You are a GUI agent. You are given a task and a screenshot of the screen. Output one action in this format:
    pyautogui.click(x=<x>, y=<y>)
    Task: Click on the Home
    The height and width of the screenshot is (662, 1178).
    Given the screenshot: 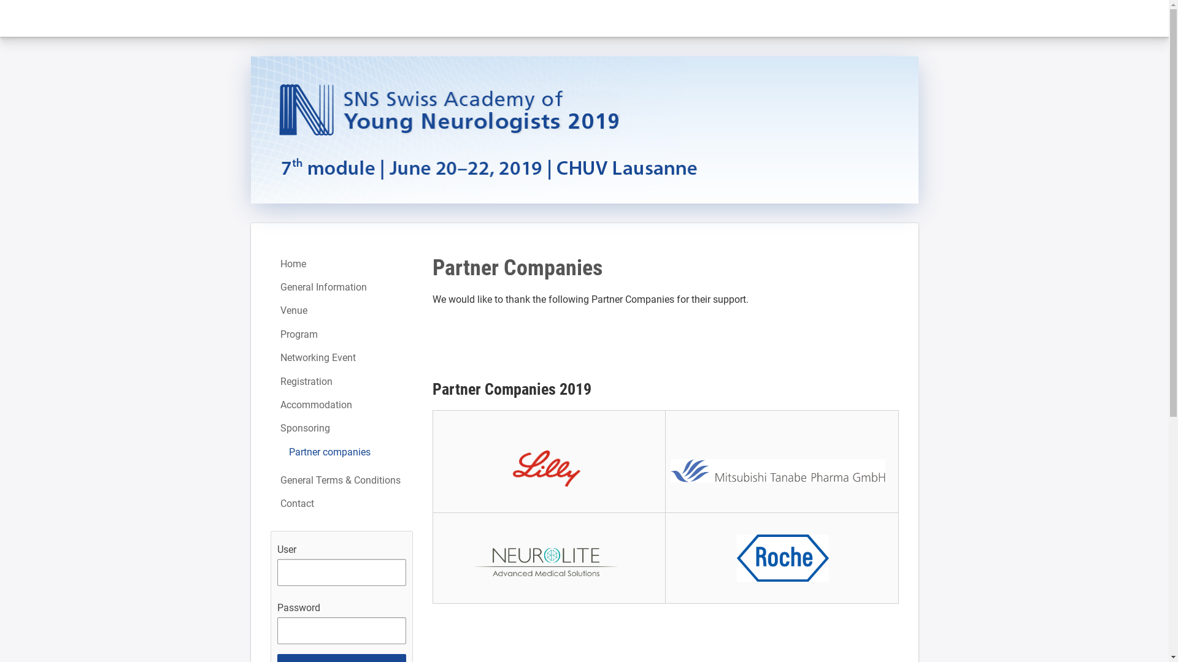 What is the action you would take?
    pyautogui.click(x=341, y=264)
    